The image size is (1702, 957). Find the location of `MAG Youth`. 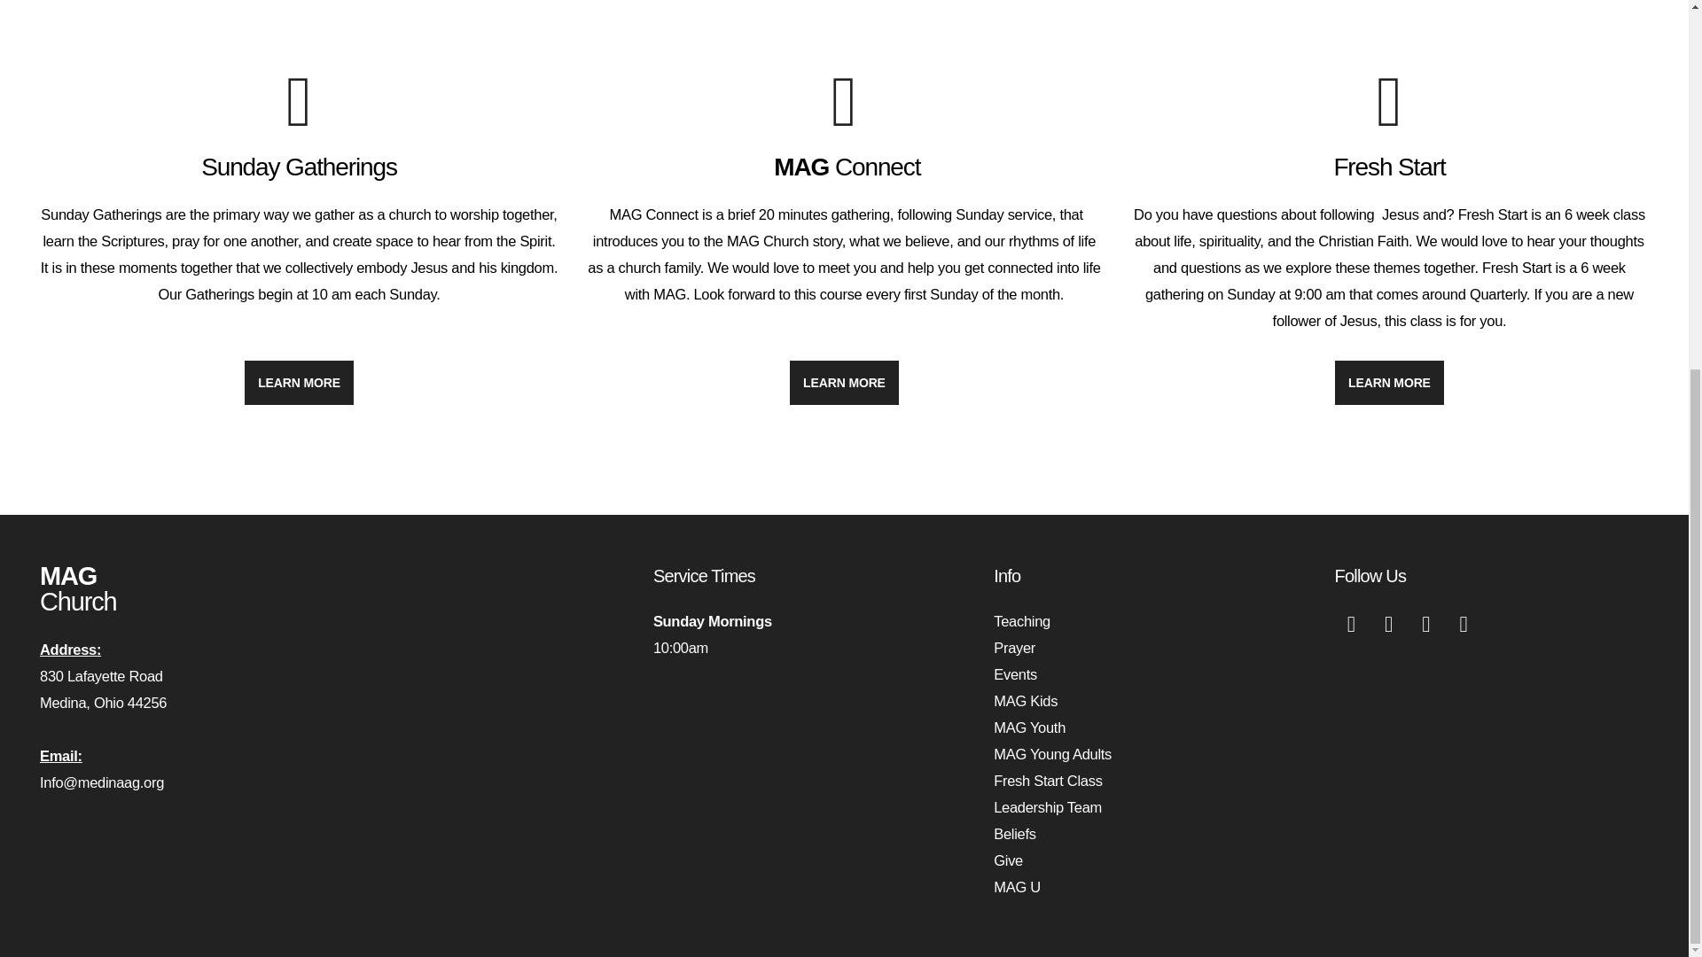

MAG Youth is located at coordinates (1029, 727).